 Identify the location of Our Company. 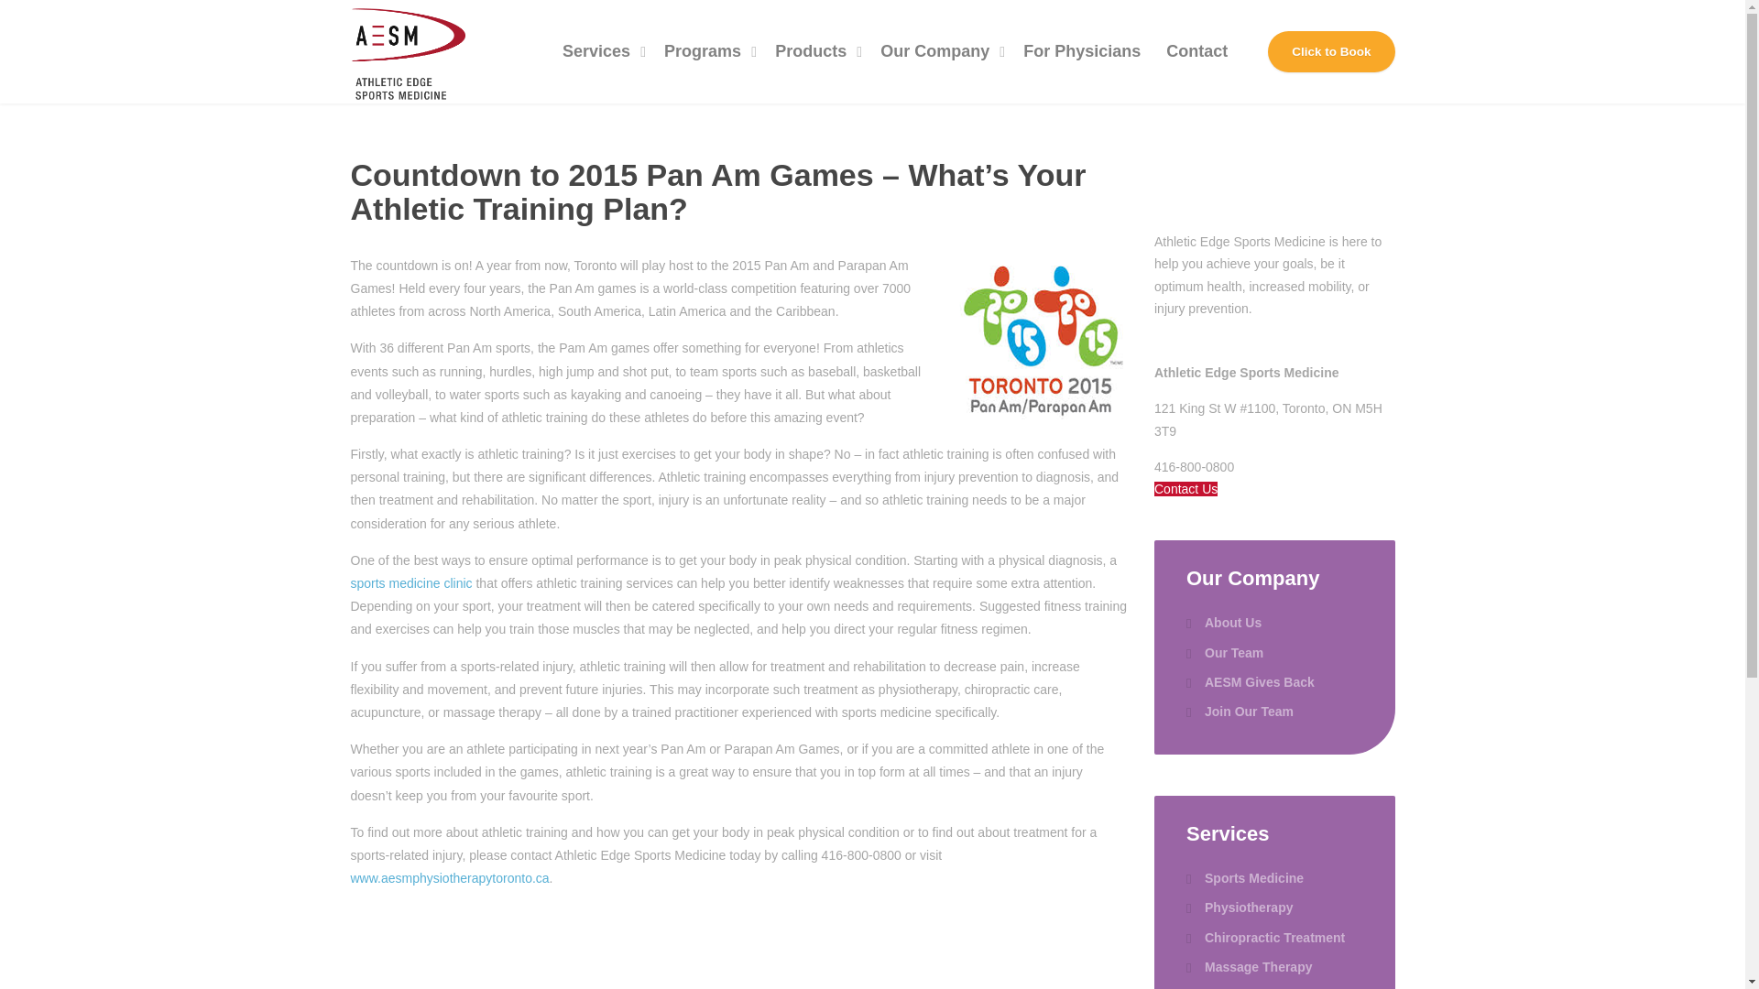
(938, 51).